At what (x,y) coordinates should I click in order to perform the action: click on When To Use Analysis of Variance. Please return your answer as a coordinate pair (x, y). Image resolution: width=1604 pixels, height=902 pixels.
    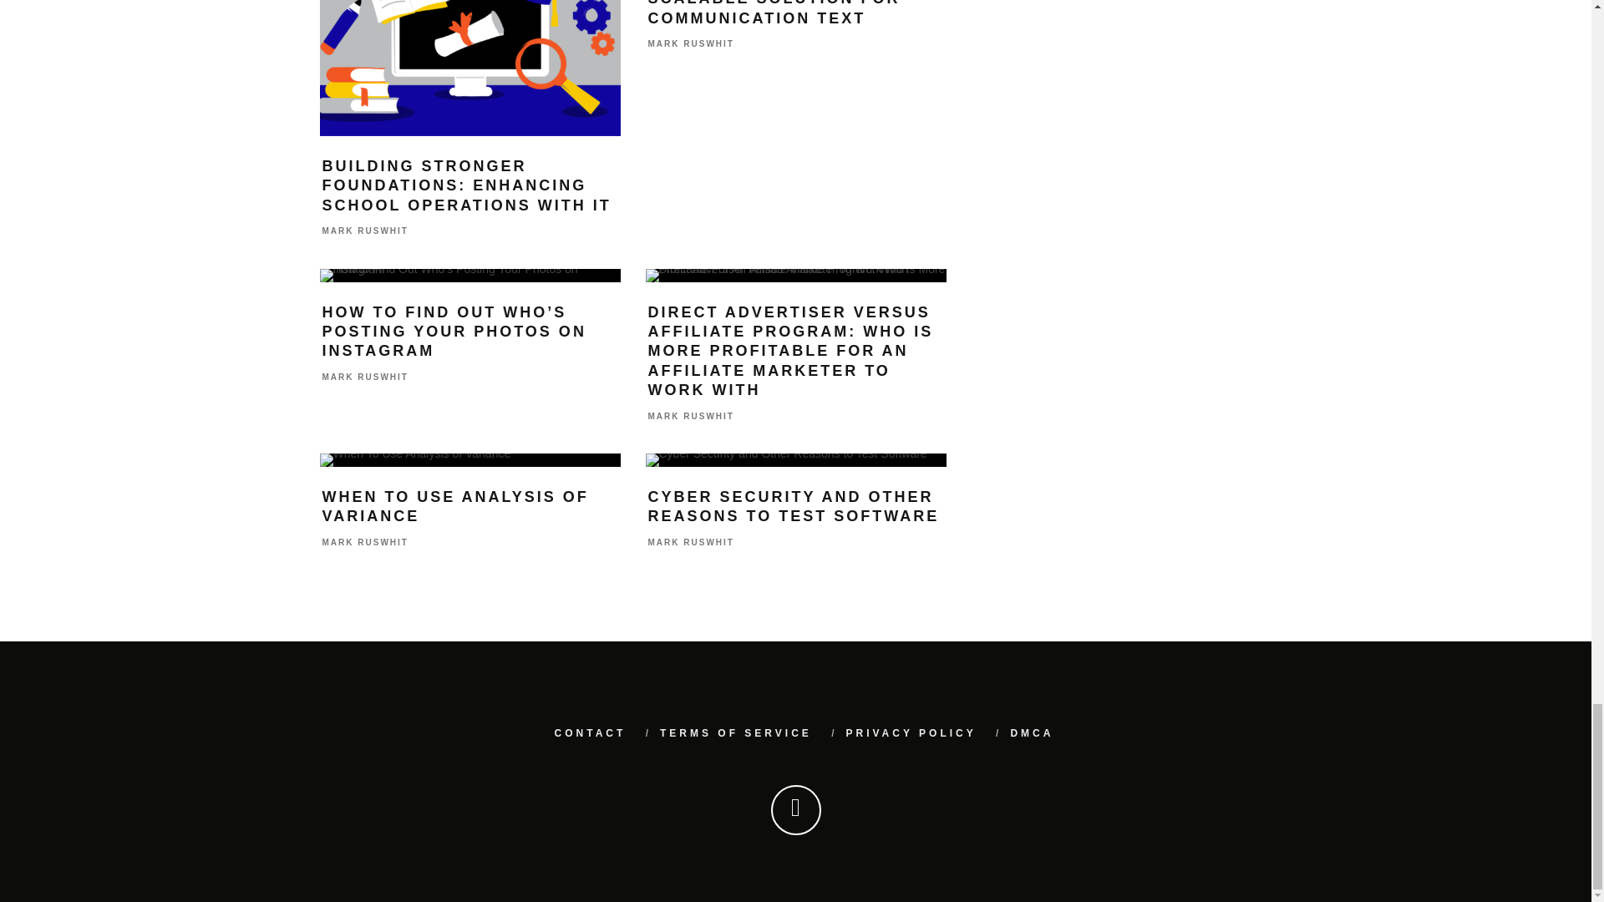
    Looking at the image, I should click on (470, 460).